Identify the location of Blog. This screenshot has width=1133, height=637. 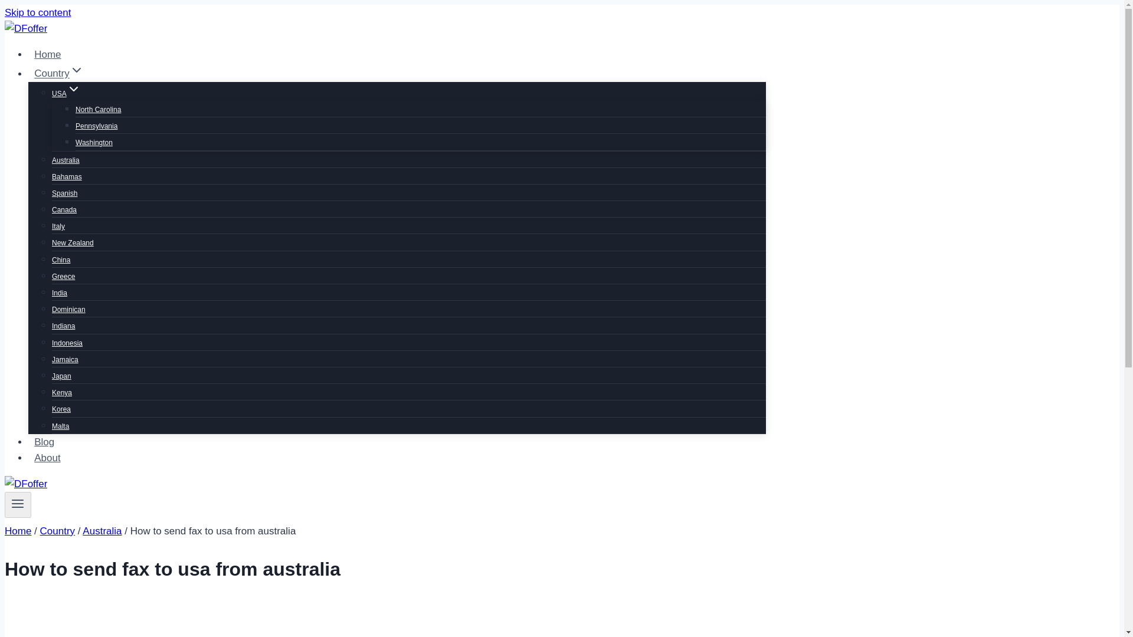
(44, 442).